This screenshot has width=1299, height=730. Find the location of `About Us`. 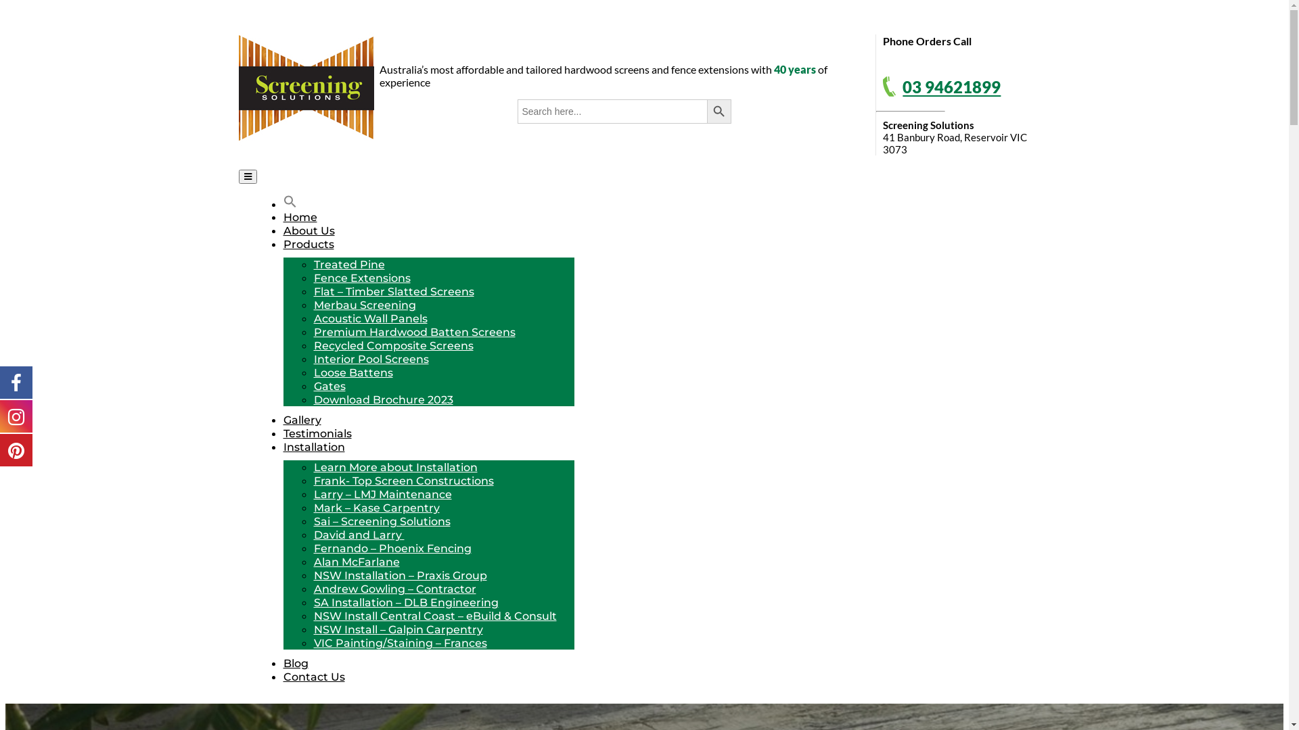

About Us is located at coordinates (309, 231).